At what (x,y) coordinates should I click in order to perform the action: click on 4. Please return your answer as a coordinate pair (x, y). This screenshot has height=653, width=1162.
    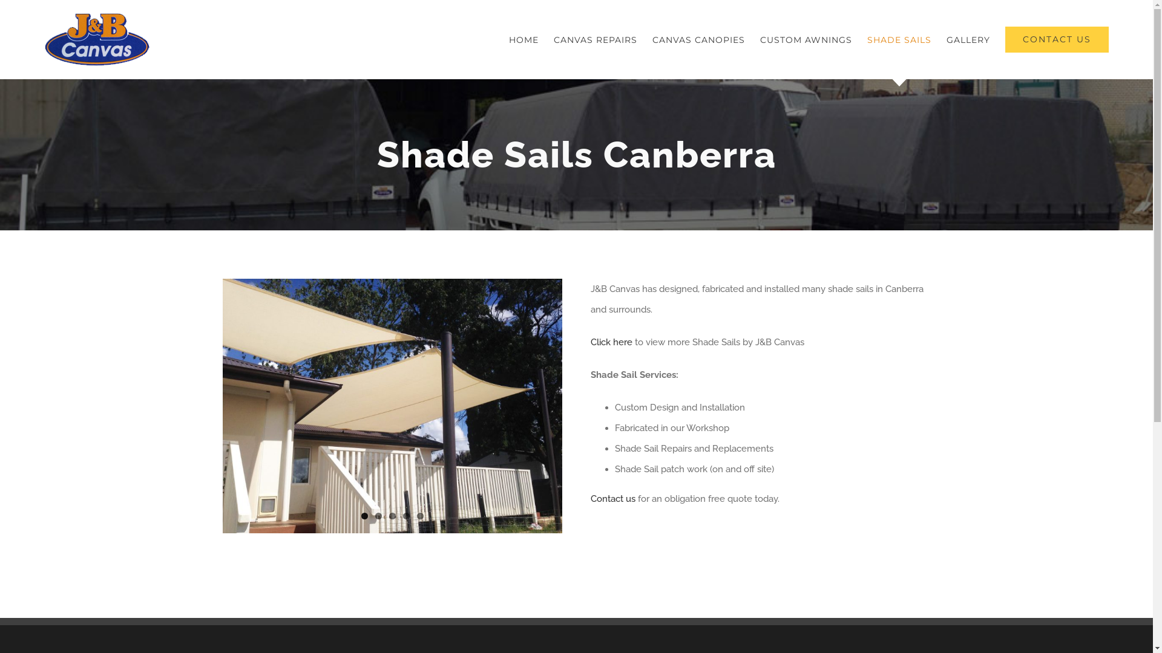
    Looking at the image, I should click on (407, 516).